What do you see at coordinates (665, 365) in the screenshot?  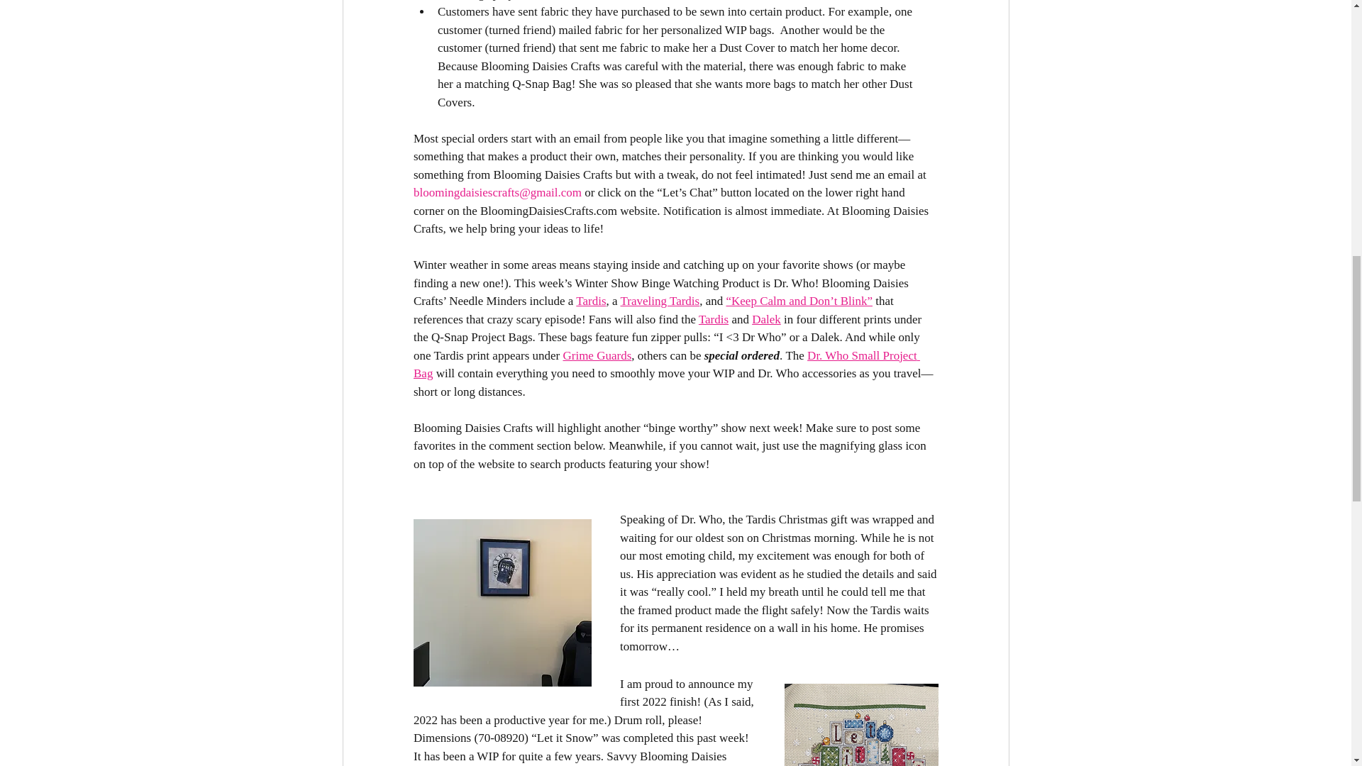 I see `Dr. Who Small Project Bag` at bounding box center [665, 365].